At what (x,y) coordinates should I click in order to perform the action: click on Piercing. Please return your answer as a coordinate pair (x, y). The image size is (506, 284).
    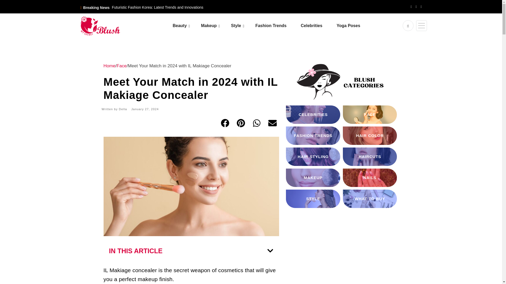
    Looking at the image, I should click on (264, 40).